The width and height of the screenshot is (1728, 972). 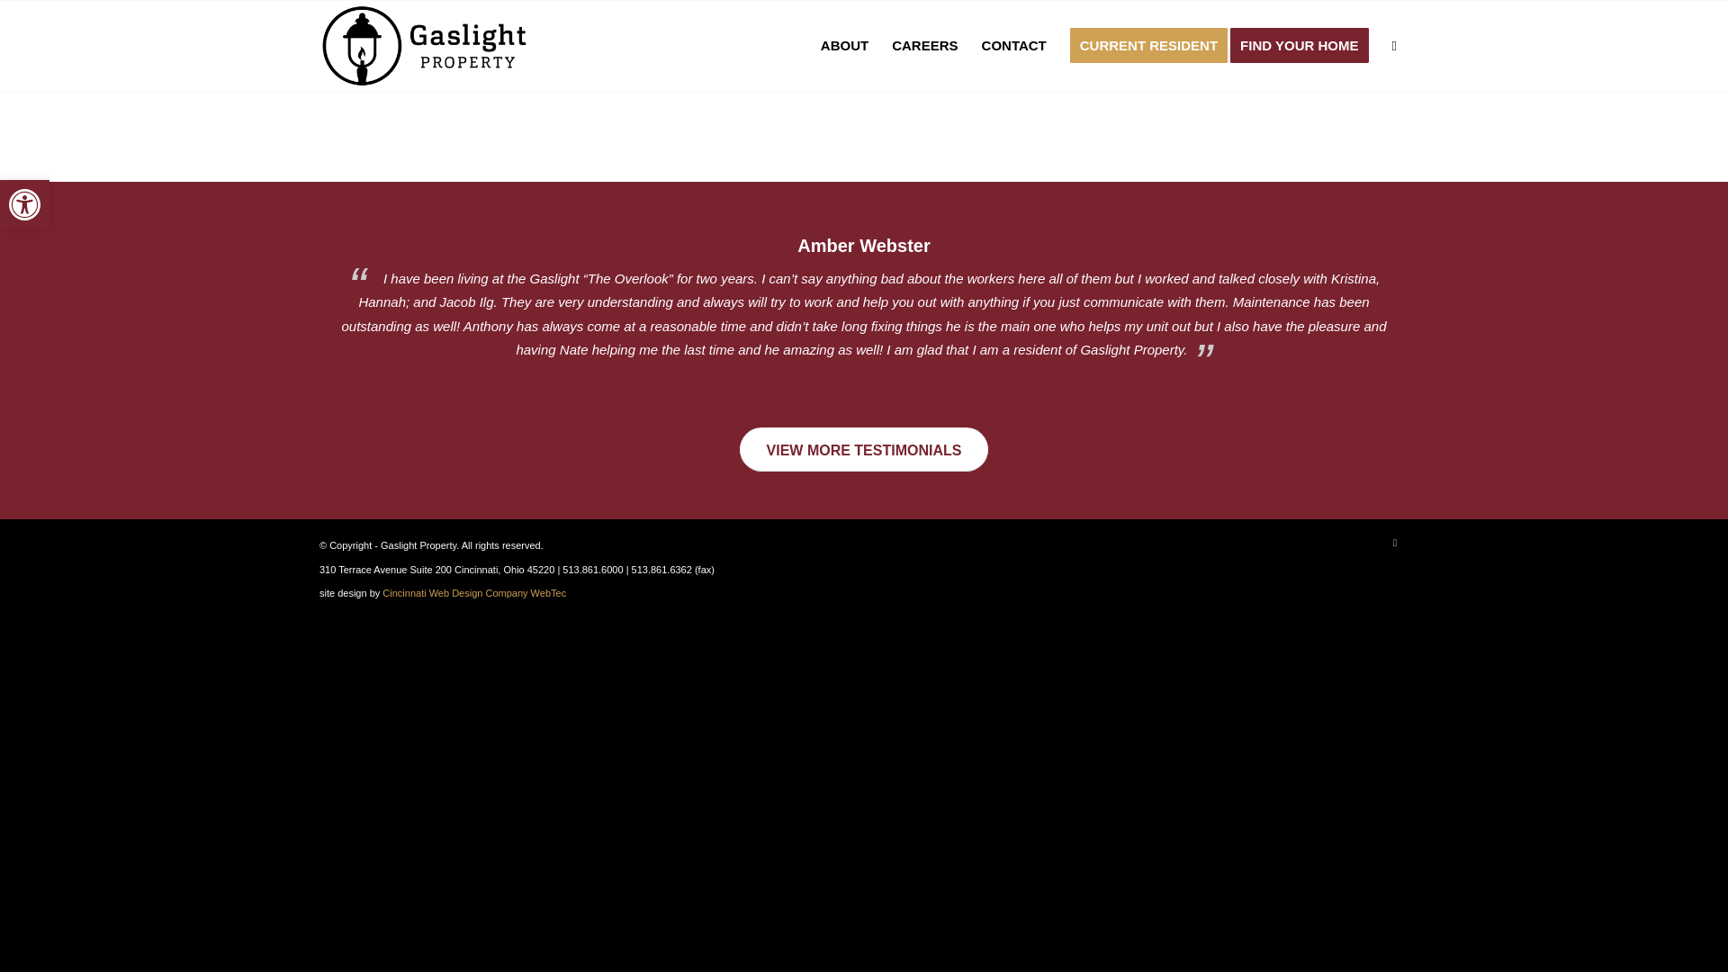 What do you see at coordinates (25, 203) in the screenshot?
I see `CAREERS` at bounding box center [25, 203].